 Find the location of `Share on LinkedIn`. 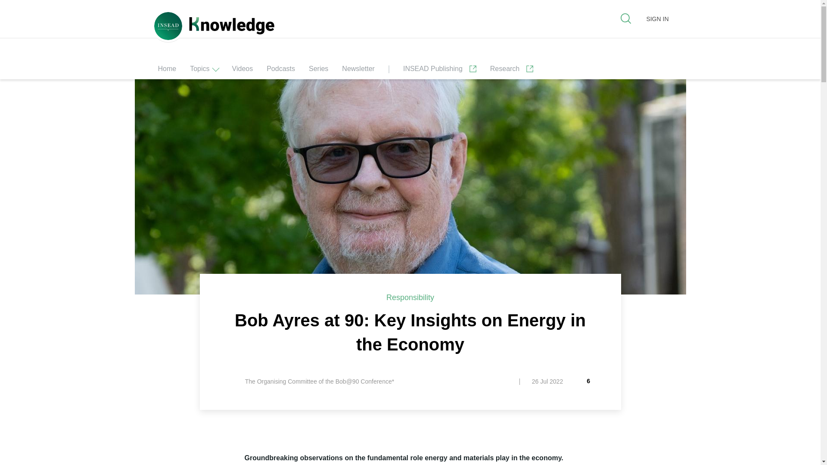

Share on LinkedIn is located at coordinates (211, 459).